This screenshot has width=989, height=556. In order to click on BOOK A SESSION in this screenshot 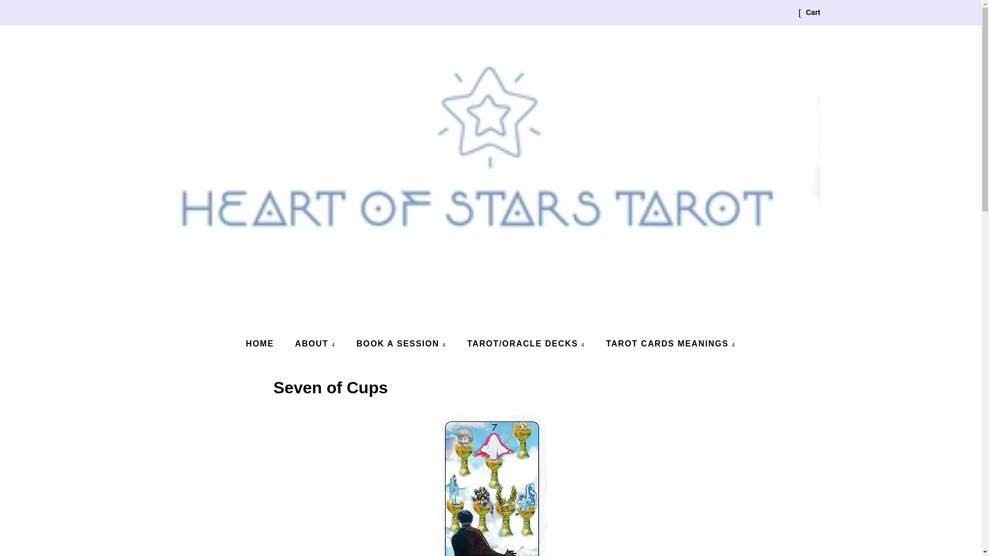, I will do `click(402, 343)`.